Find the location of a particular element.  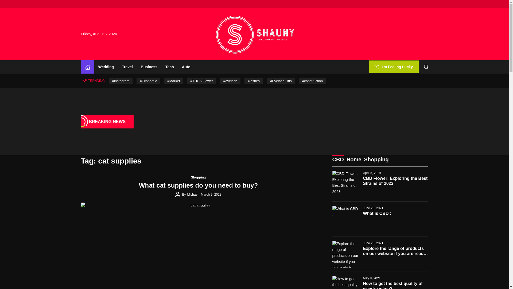

Home is located at coordinates (87, 67).